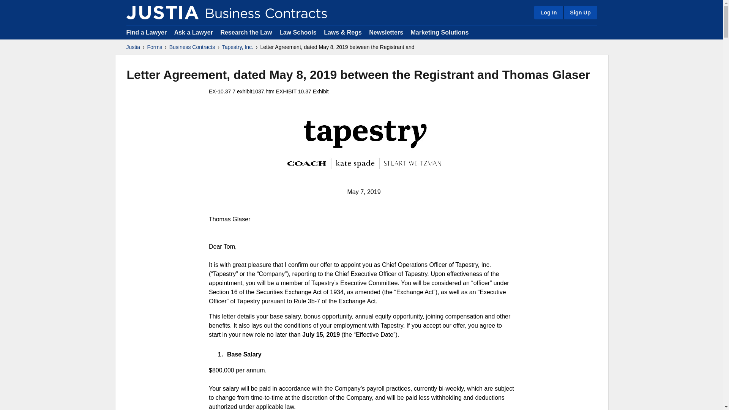 The image size is (729, 410). What do you see at coordinates (194, 32) in the screenshot?
I see `Ask a Lawyer` at bounding box center [194, 32].